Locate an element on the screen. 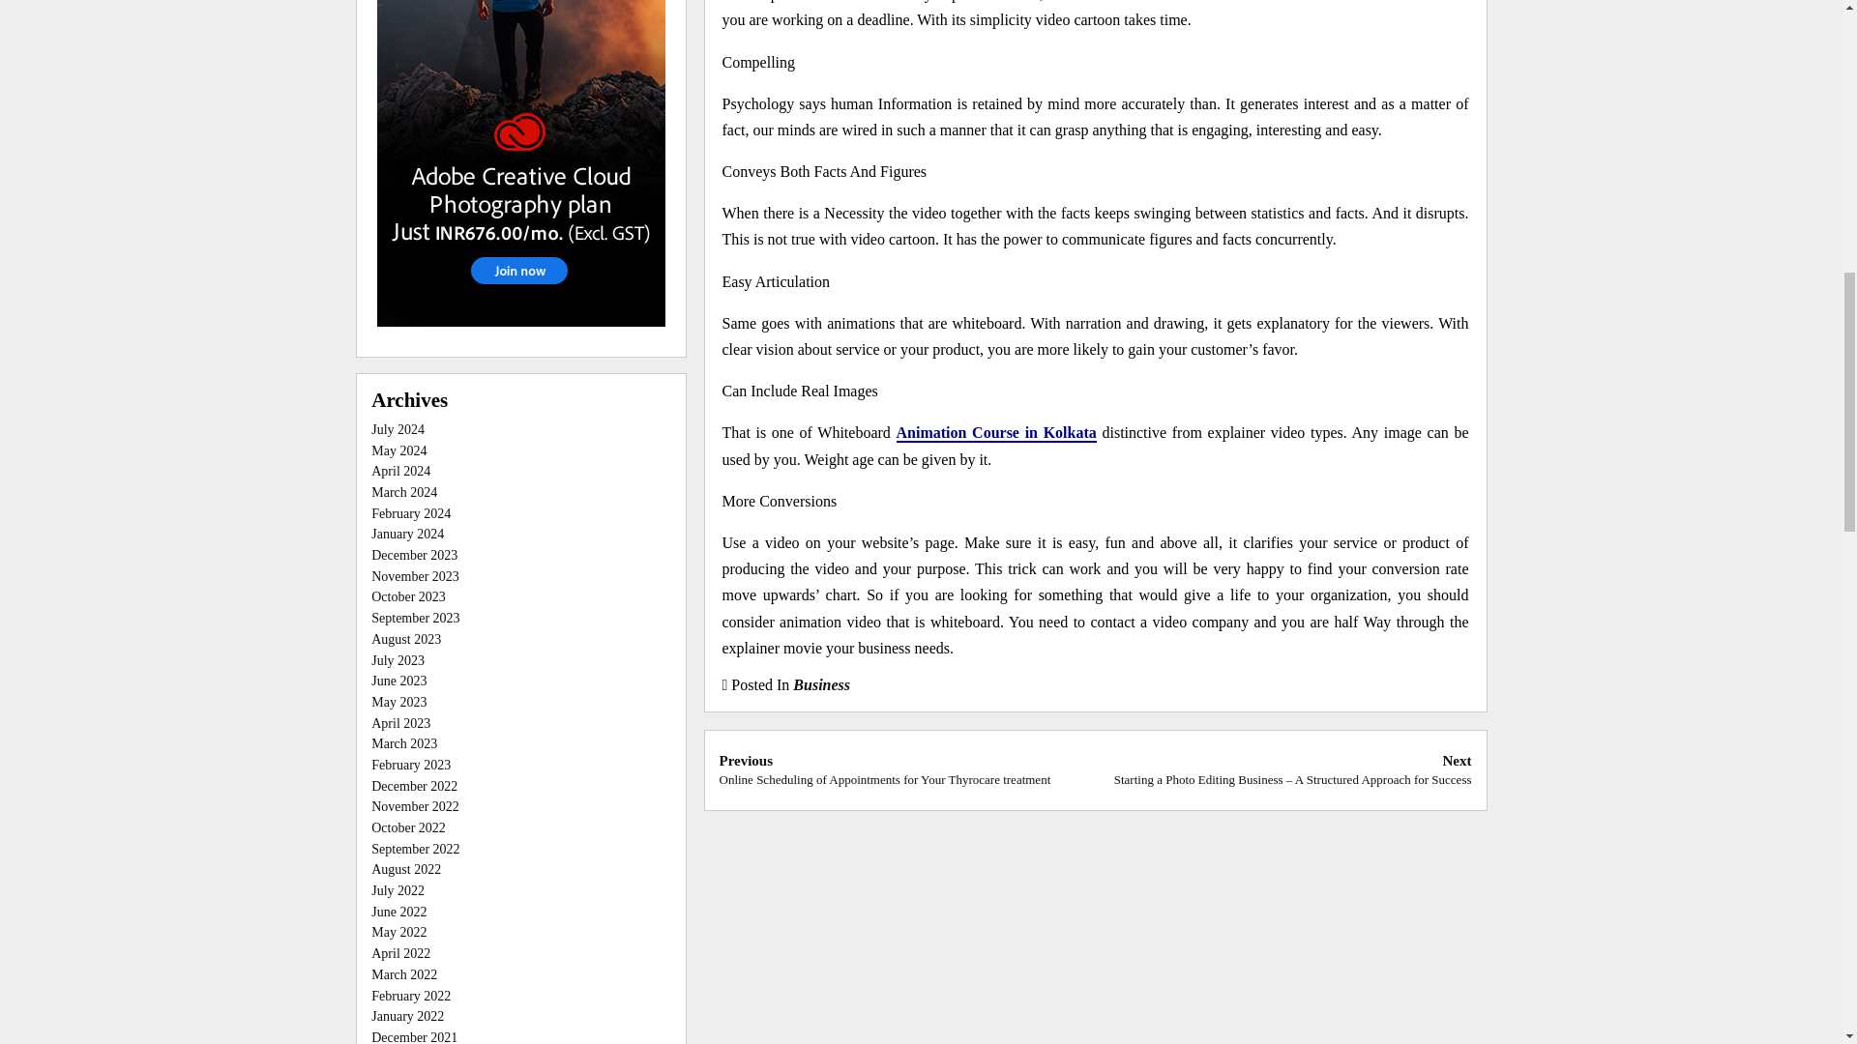 This screenshot has width=1857, height=1044. September 2023 is located at coordinates (415, 617).